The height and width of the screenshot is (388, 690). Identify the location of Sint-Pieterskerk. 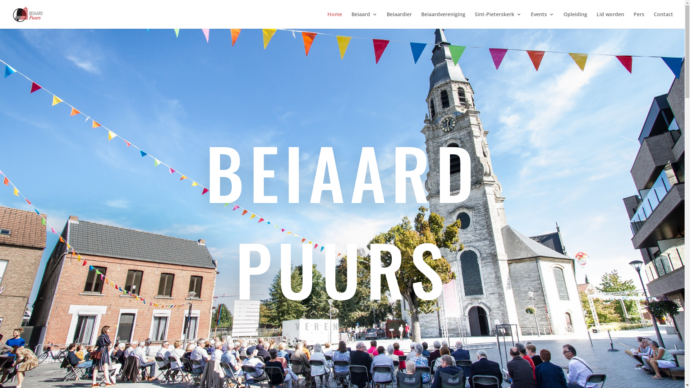
(498, 20).